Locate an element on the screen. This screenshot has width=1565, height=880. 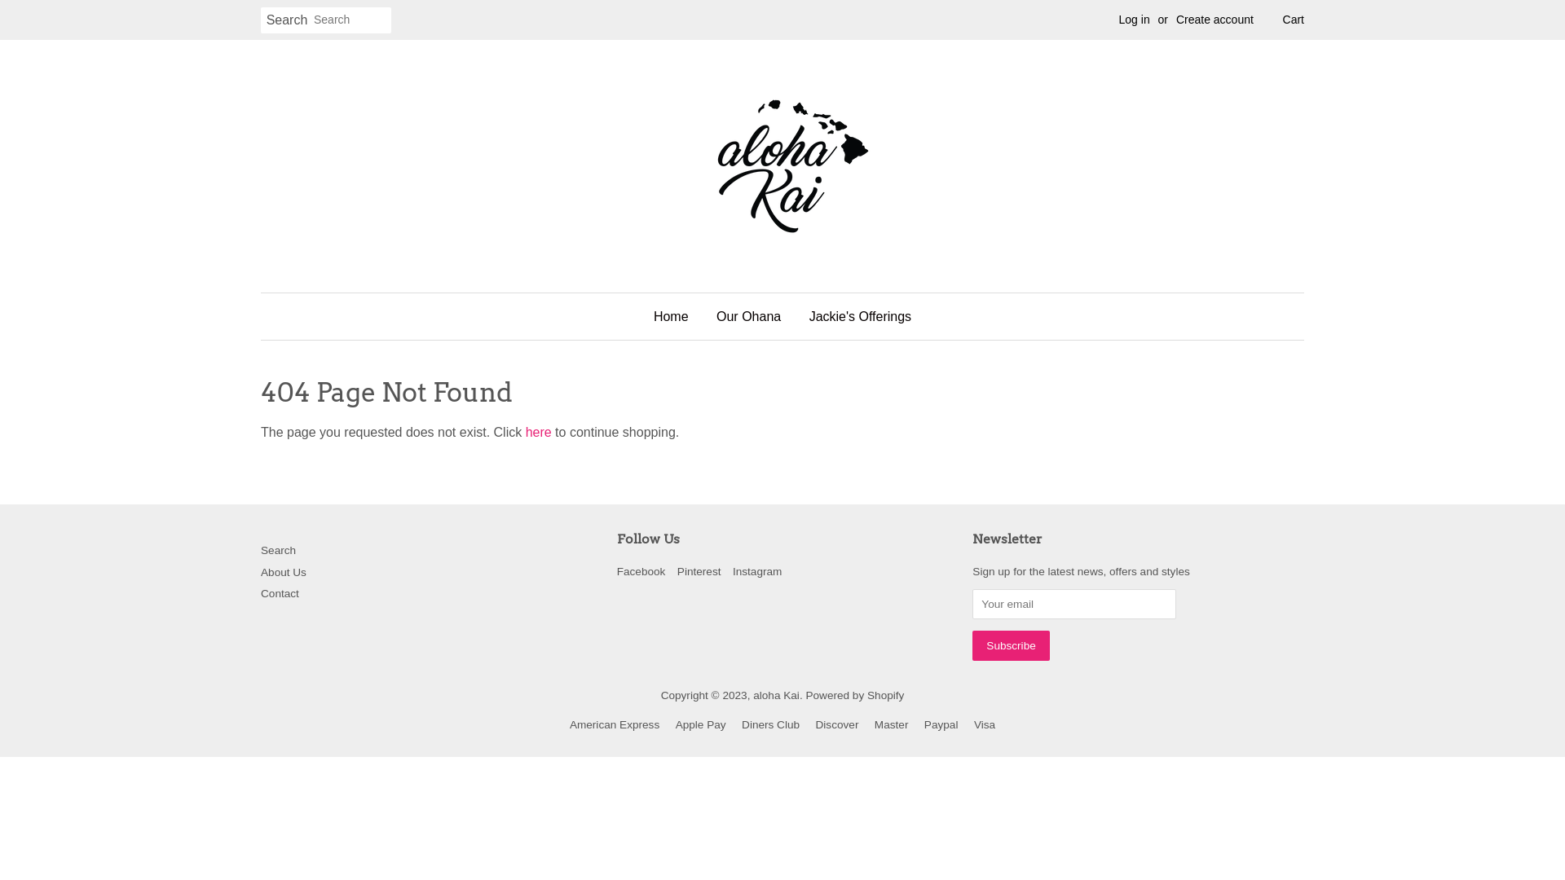
Home is located at coordinates (677, 316).